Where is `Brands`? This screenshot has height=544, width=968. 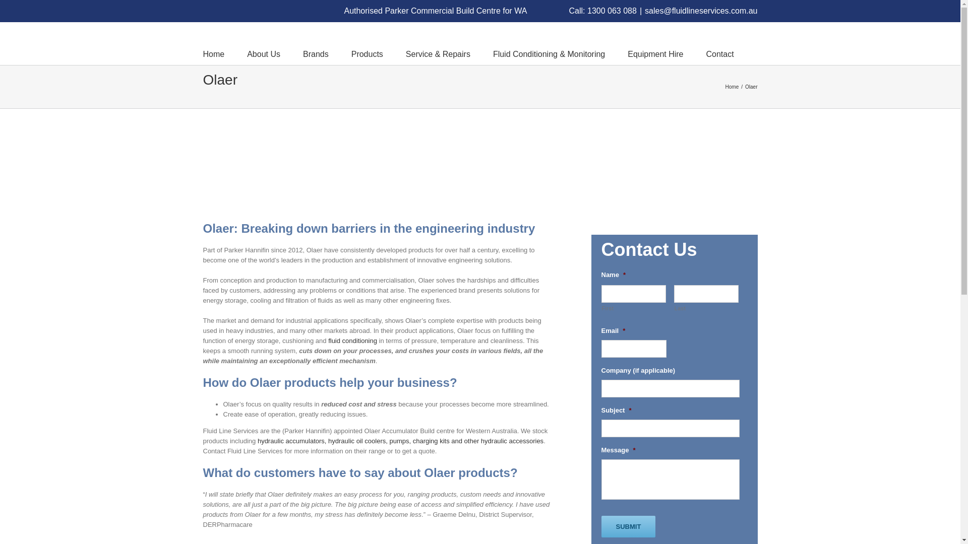
Brands is located at coordinates (316, 53).